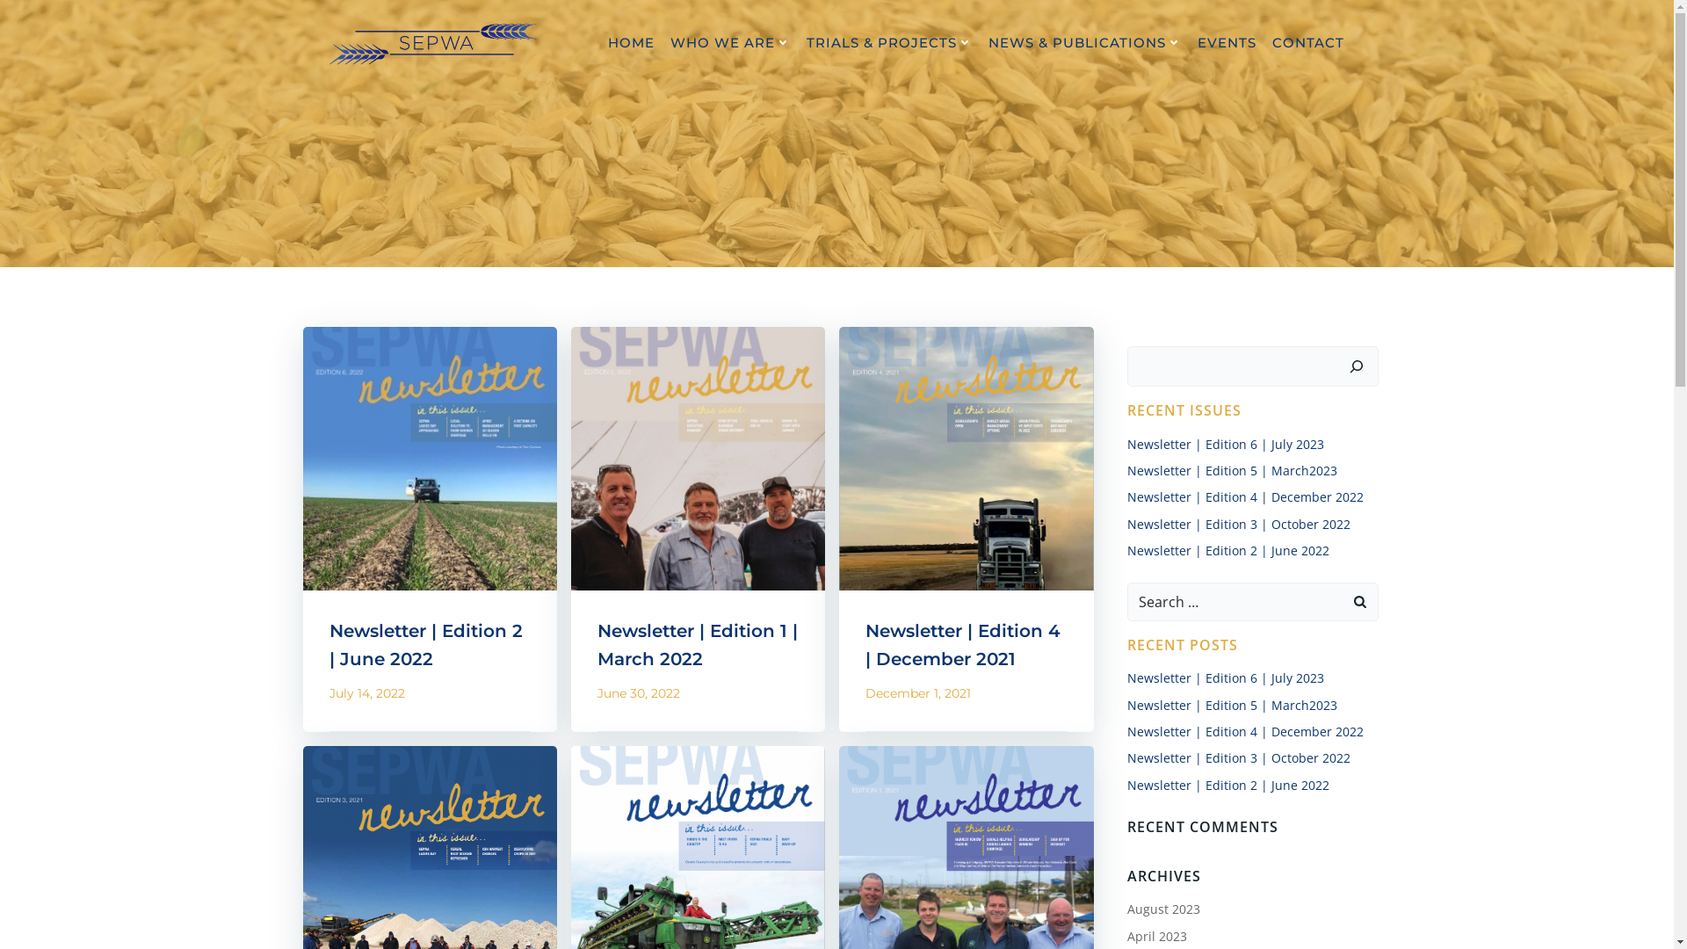 The image size is (1687, 949). What do you see at coordinates (698, 457) in the screenshot?
I see `Newsletter | Edition 1 | March 2022` at bounding box center [698, 457].